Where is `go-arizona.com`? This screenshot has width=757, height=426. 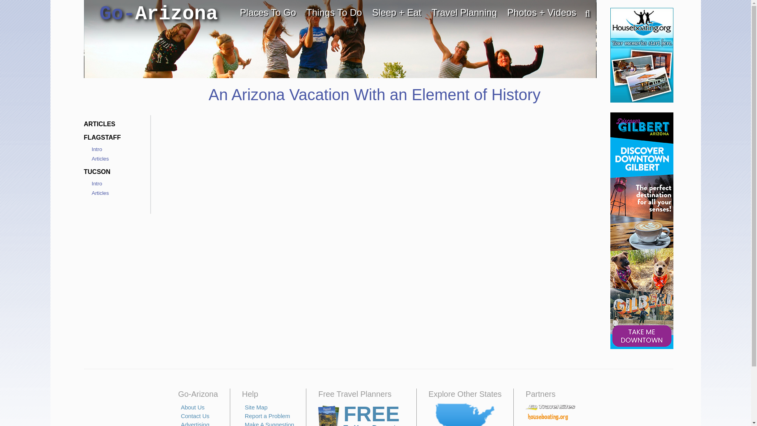
go-arizona.com is located at coordinates (158, 14).